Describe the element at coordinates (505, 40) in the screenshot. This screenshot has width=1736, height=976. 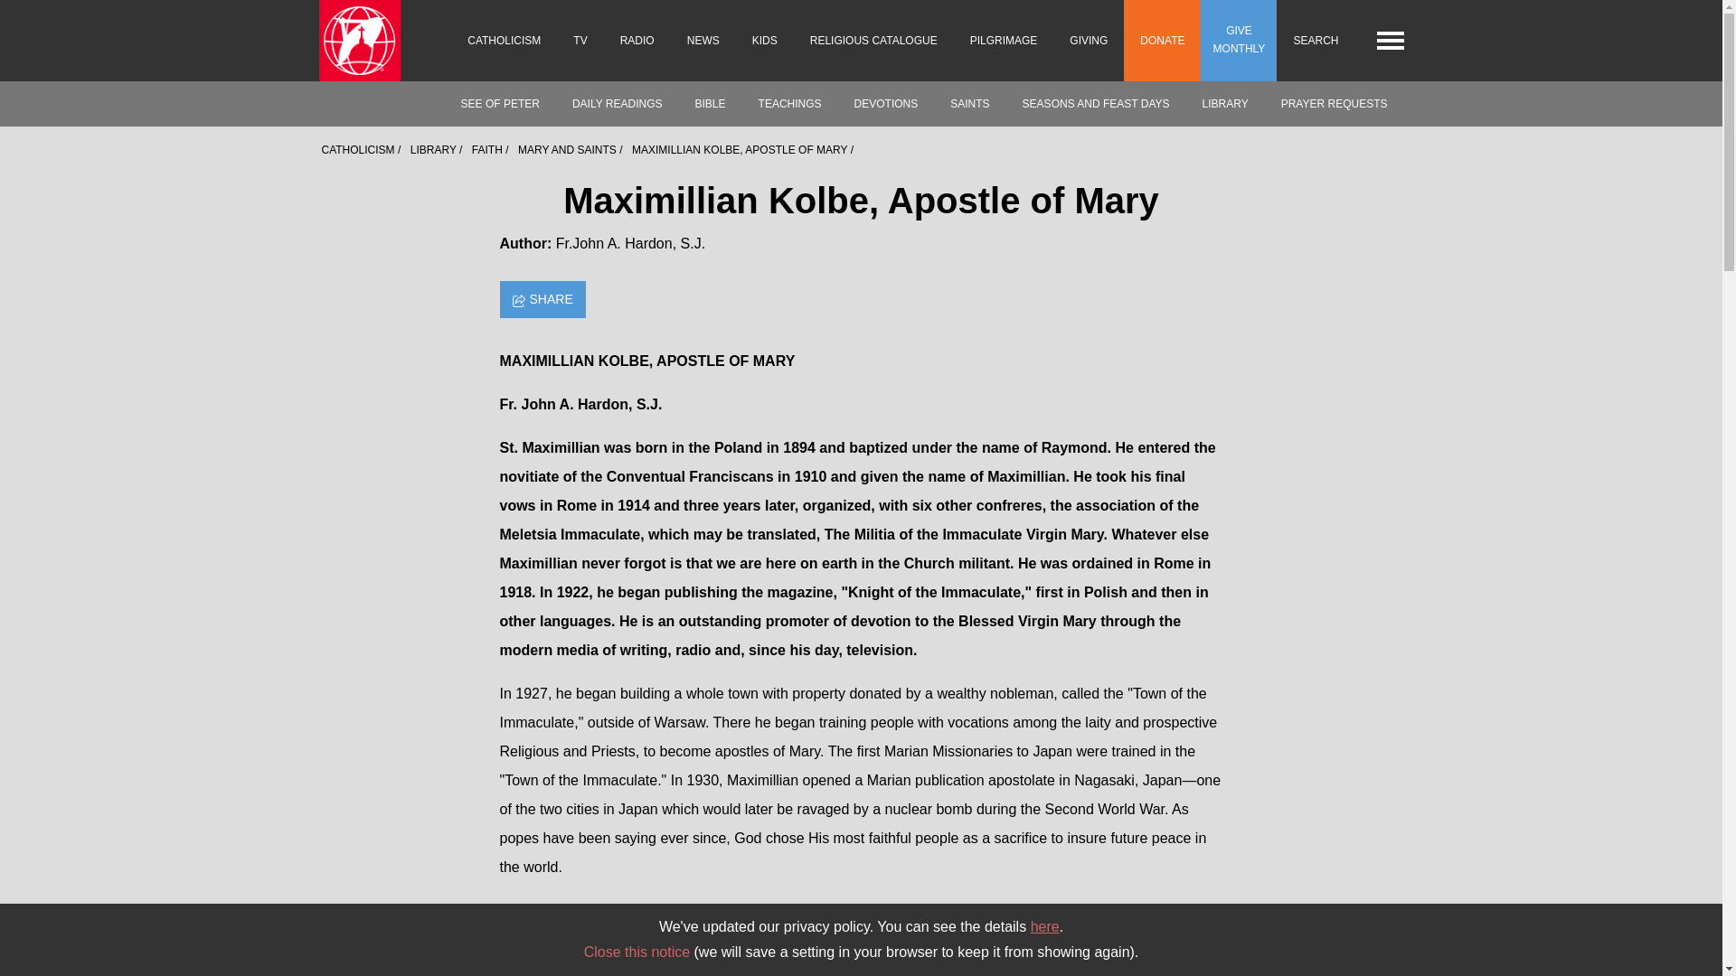
I see `CATHOLICISM` at that location.